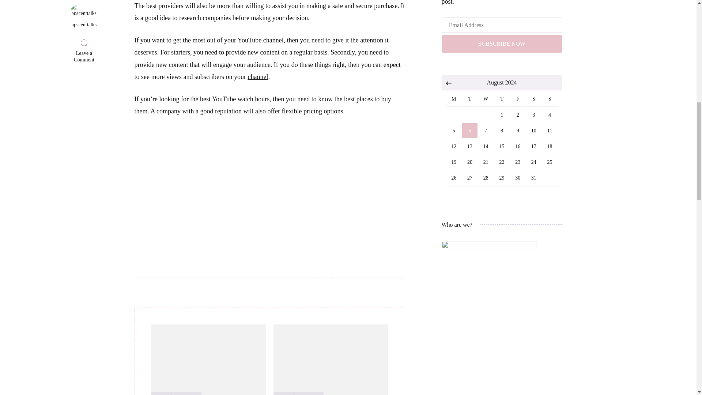  Describe the element at coordinates (518, 99) in the screenshot. I see `Wednesday` at that location.